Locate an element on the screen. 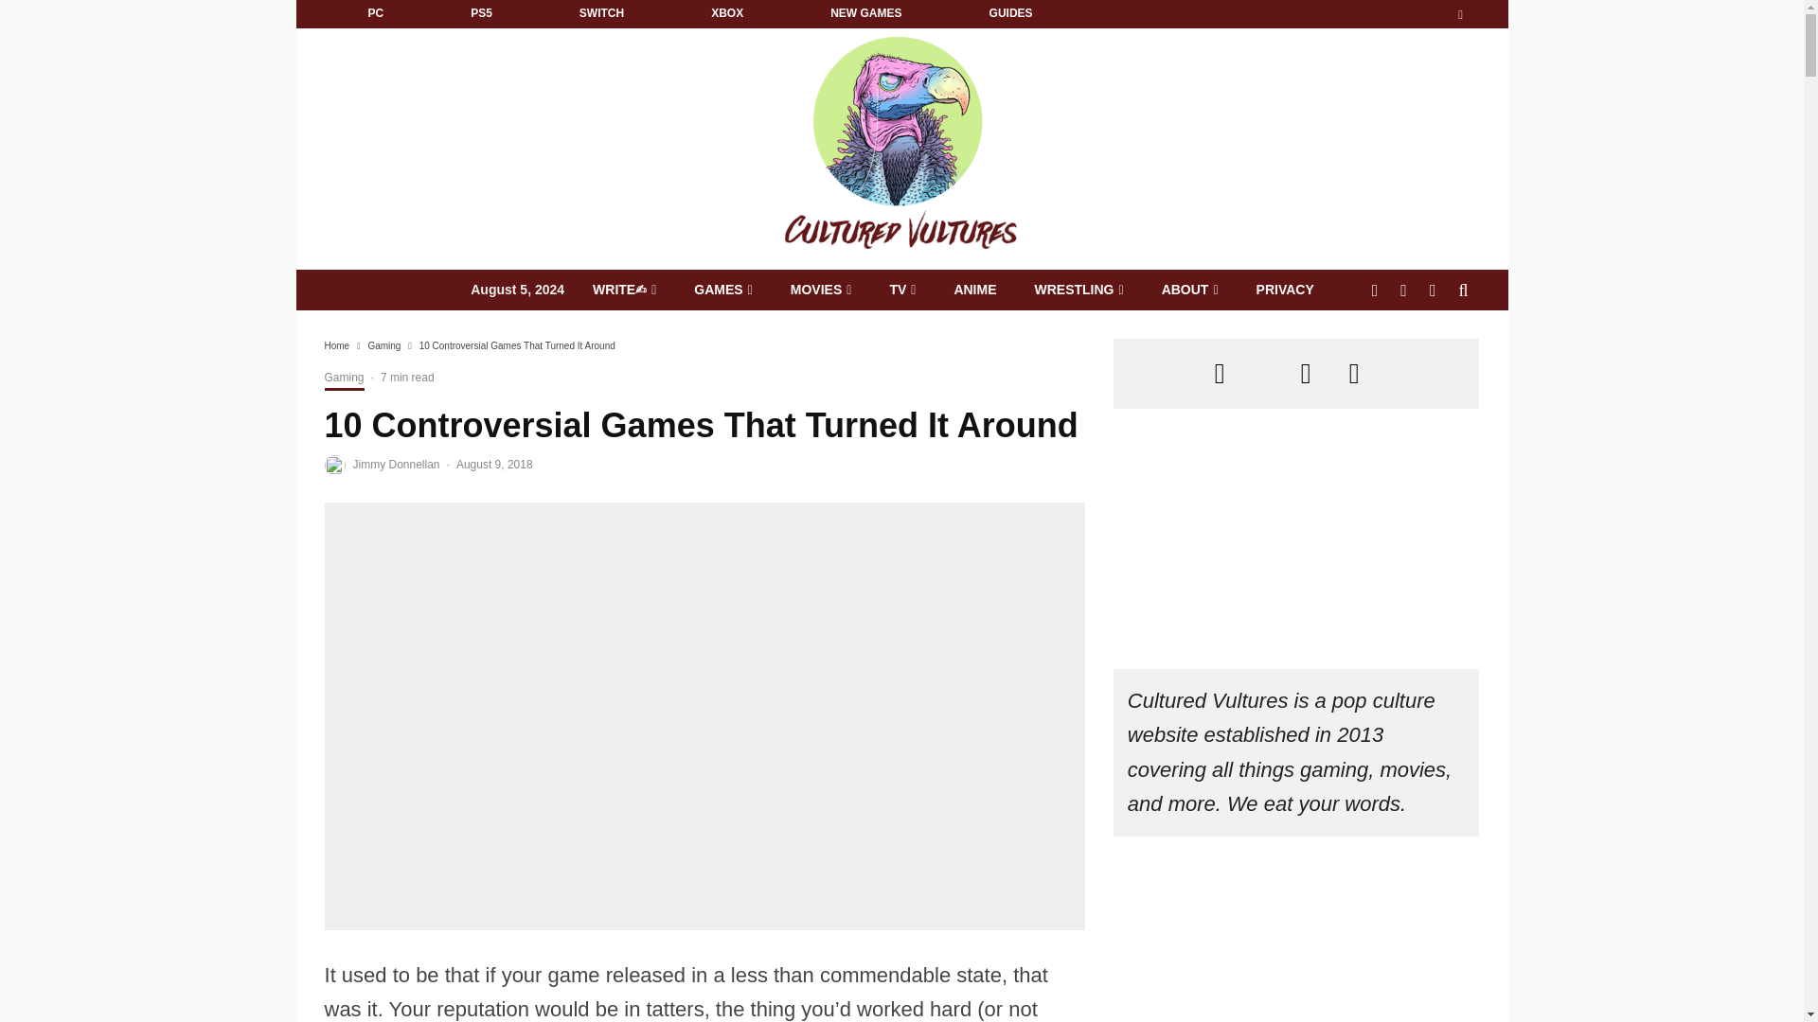  PS5 News is located at coordinates (481, 14).